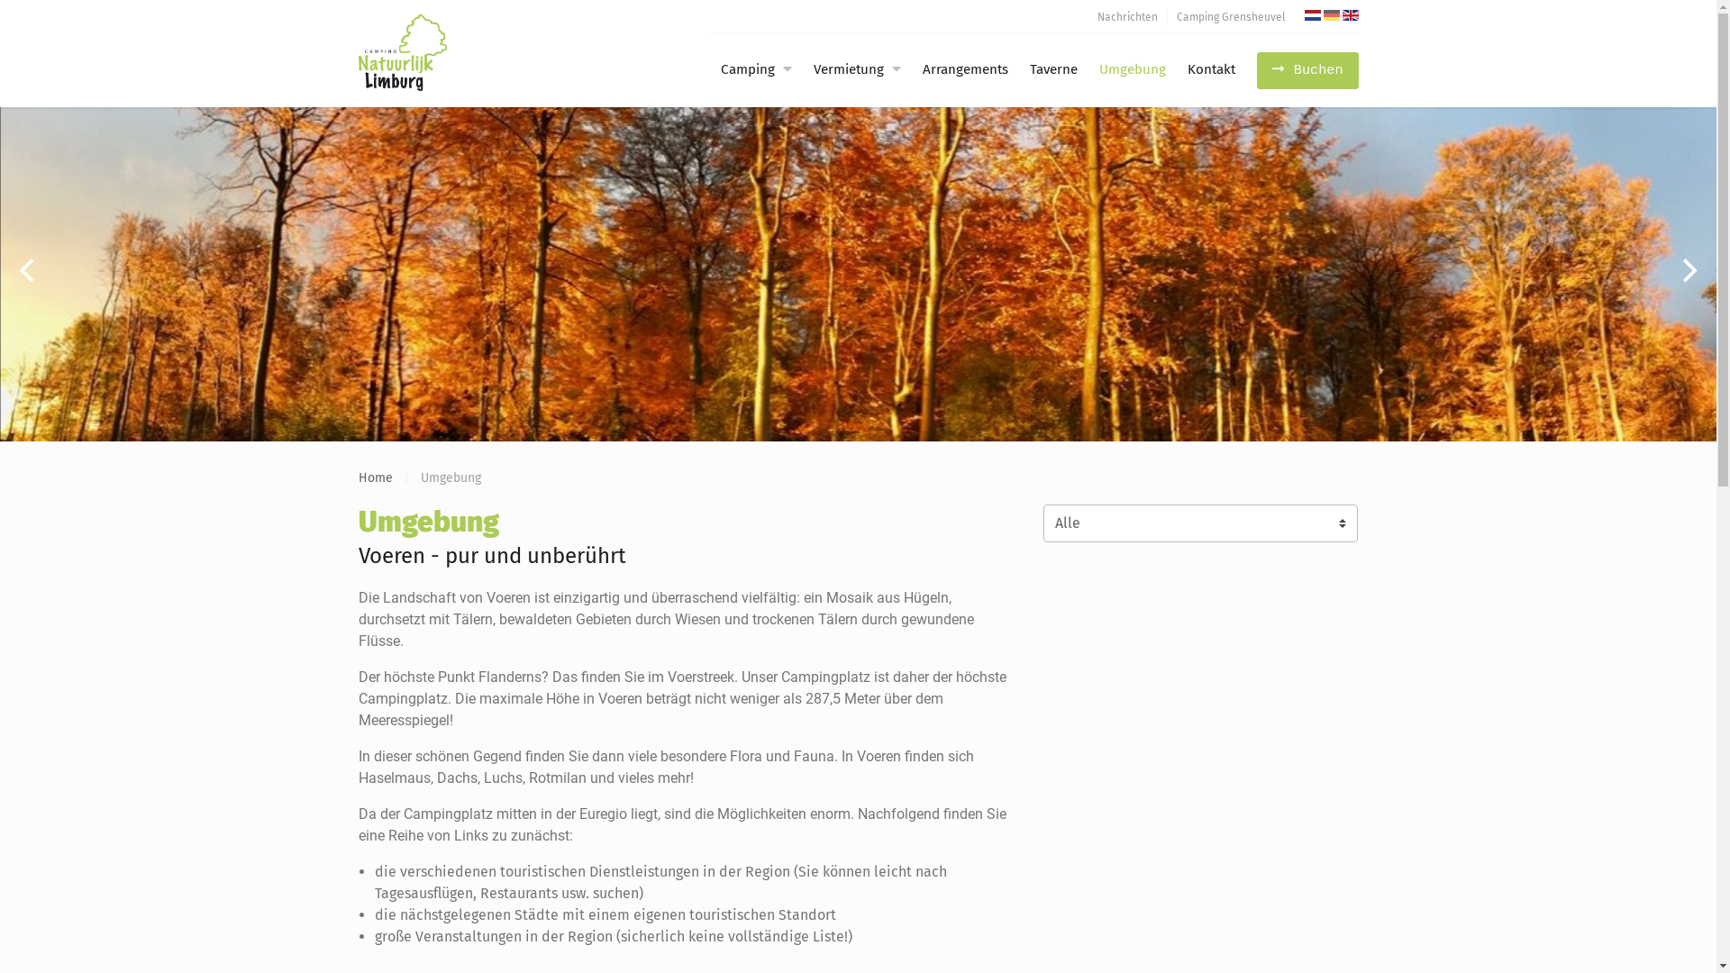  What do you see at coordinates (1308, 70) in the screenshot?
I see `Buchen` at bounding box center [1308, 70].